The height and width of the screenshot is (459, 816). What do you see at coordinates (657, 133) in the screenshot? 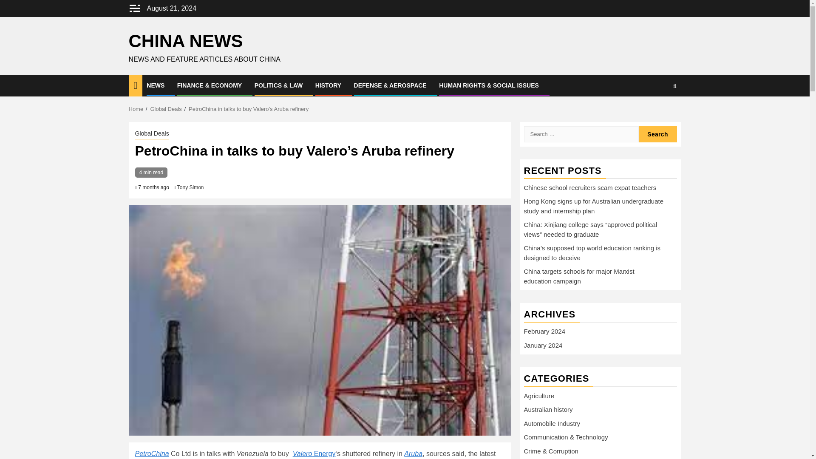
I see `Search` at bounding box center [657, 133].